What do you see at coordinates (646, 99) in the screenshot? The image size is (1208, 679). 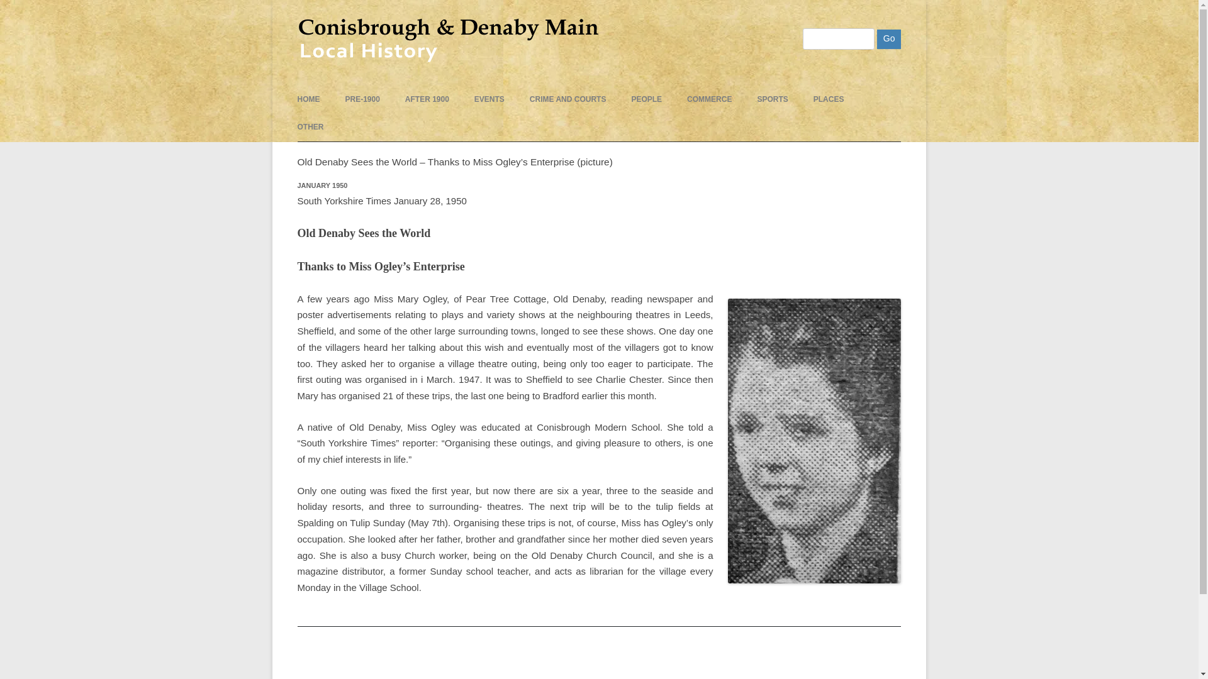 I see `PEOPLE` at bounding box center [646, 99].